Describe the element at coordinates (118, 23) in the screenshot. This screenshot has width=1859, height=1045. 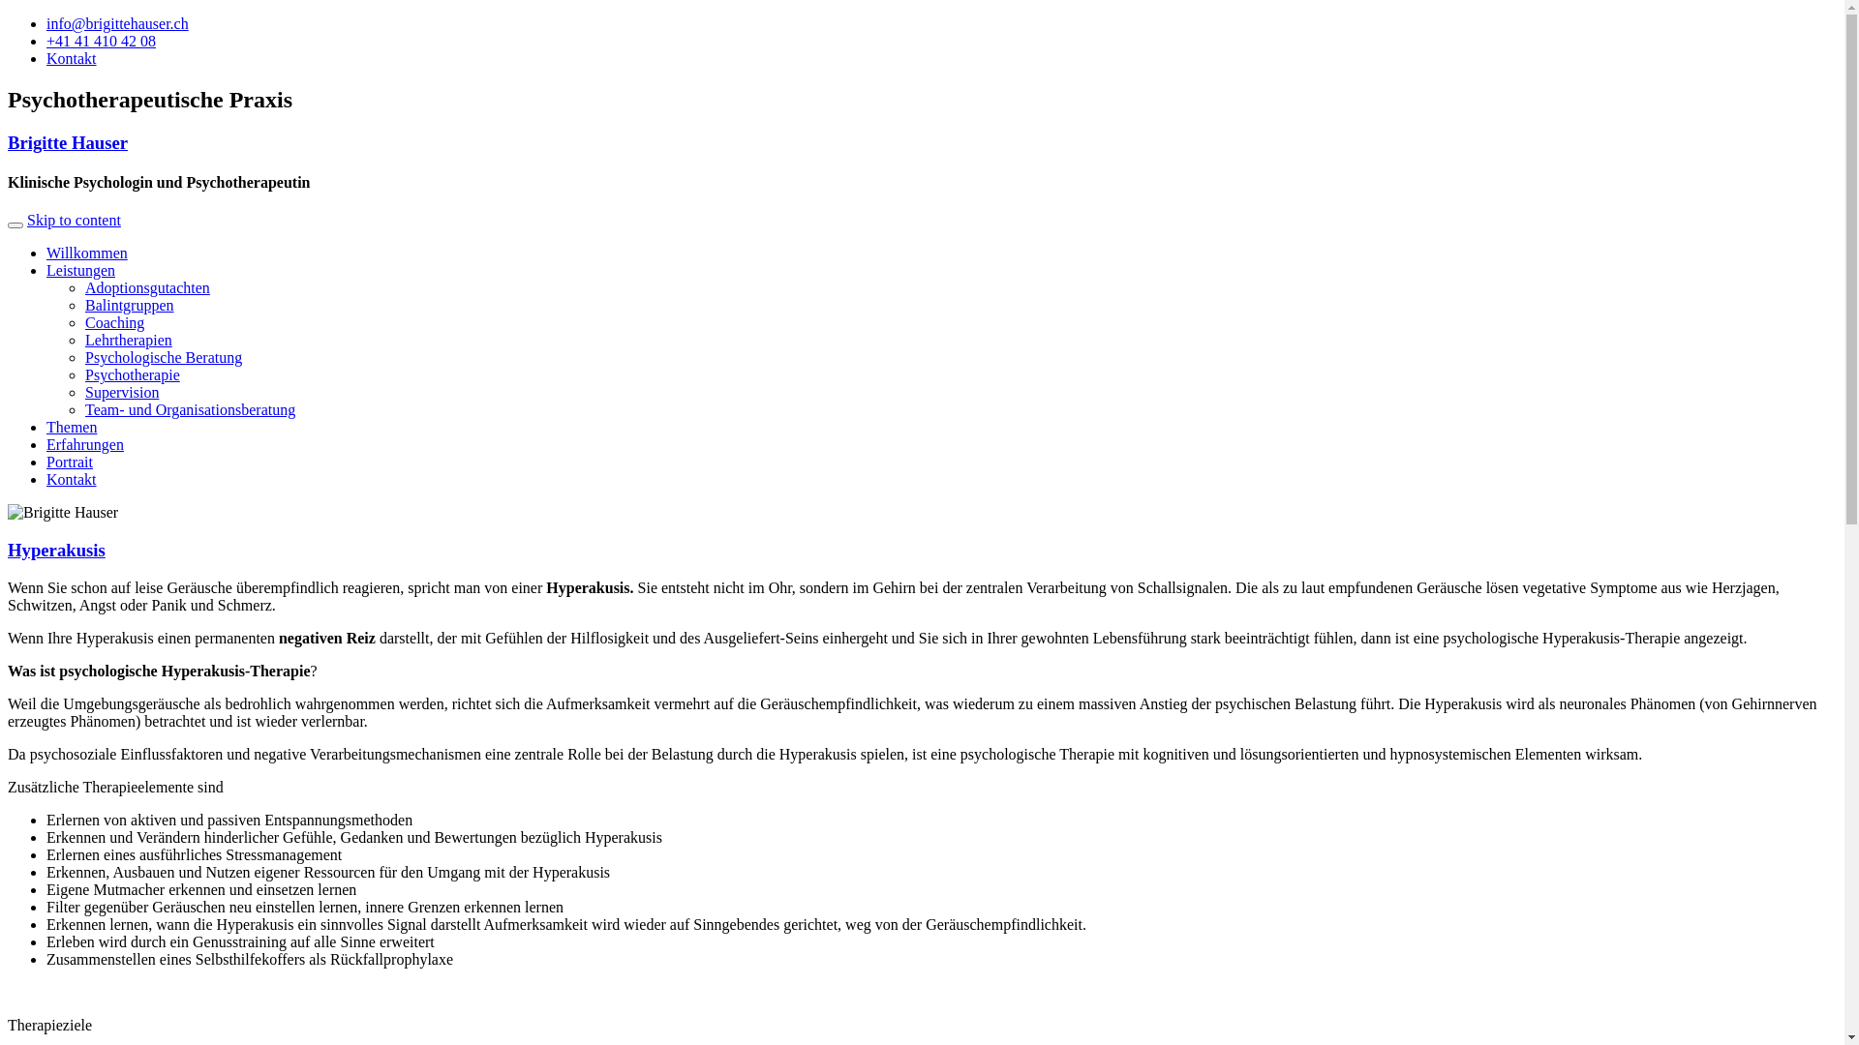
I see `info@brigittehauser.ch` at that location.